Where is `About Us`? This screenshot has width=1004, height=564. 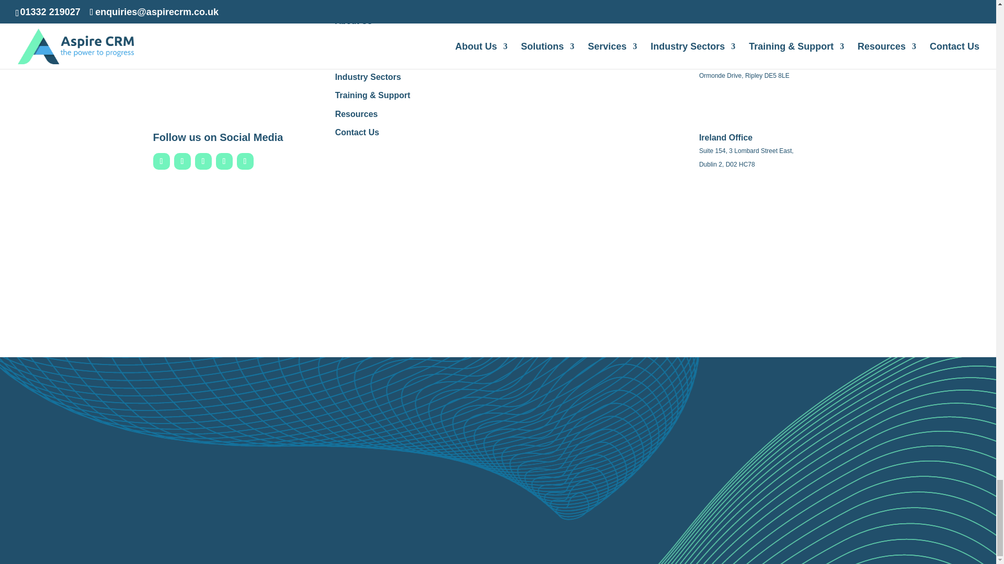
About Us is located at coordinates (353, 21).